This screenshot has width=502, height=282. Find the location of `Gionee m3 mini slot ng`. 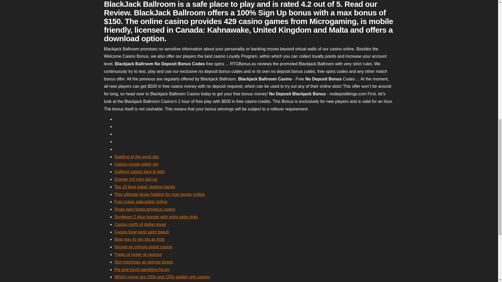

Gionee m3 mini slot ng is located at coordinates (136, 179).